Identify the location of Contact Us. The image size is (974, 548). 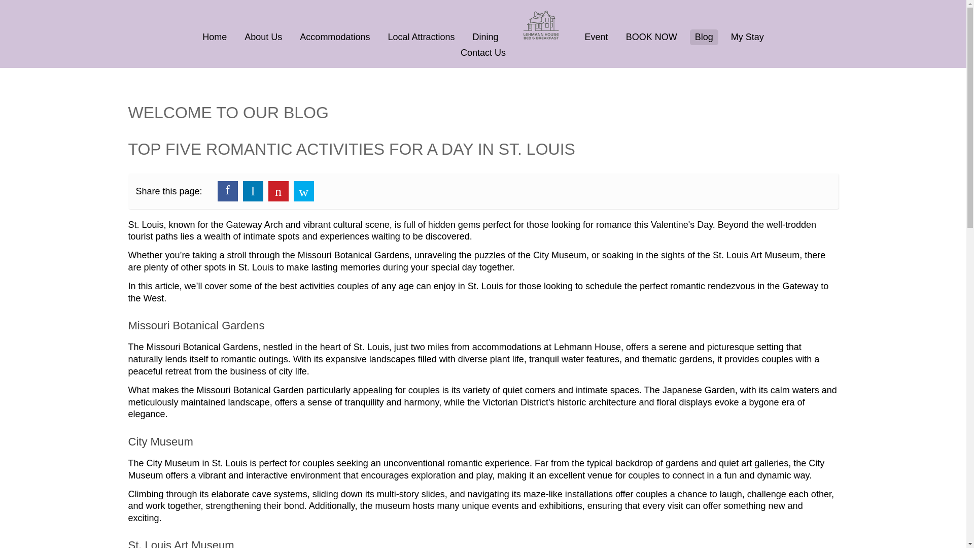
(483, 52).